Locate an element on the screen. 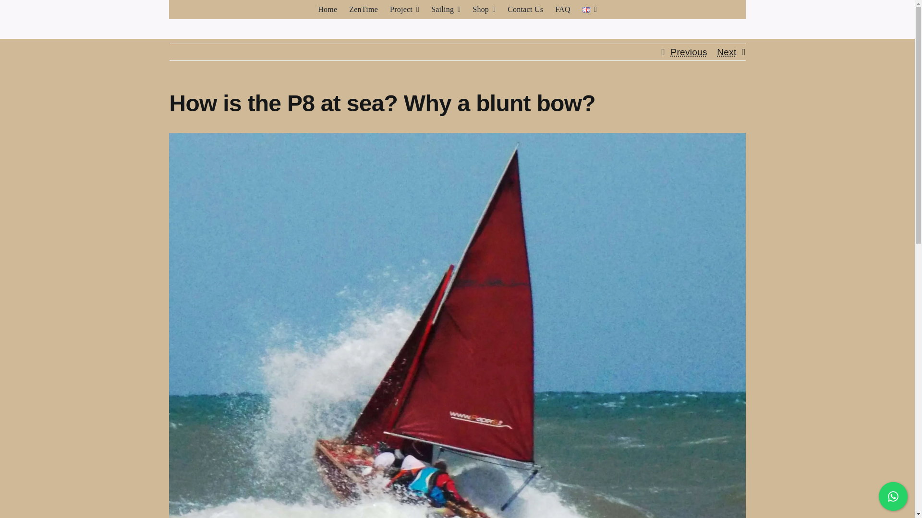 The width and height of the screenshot is (922, 518). Next is located at coordinates (726, 52).